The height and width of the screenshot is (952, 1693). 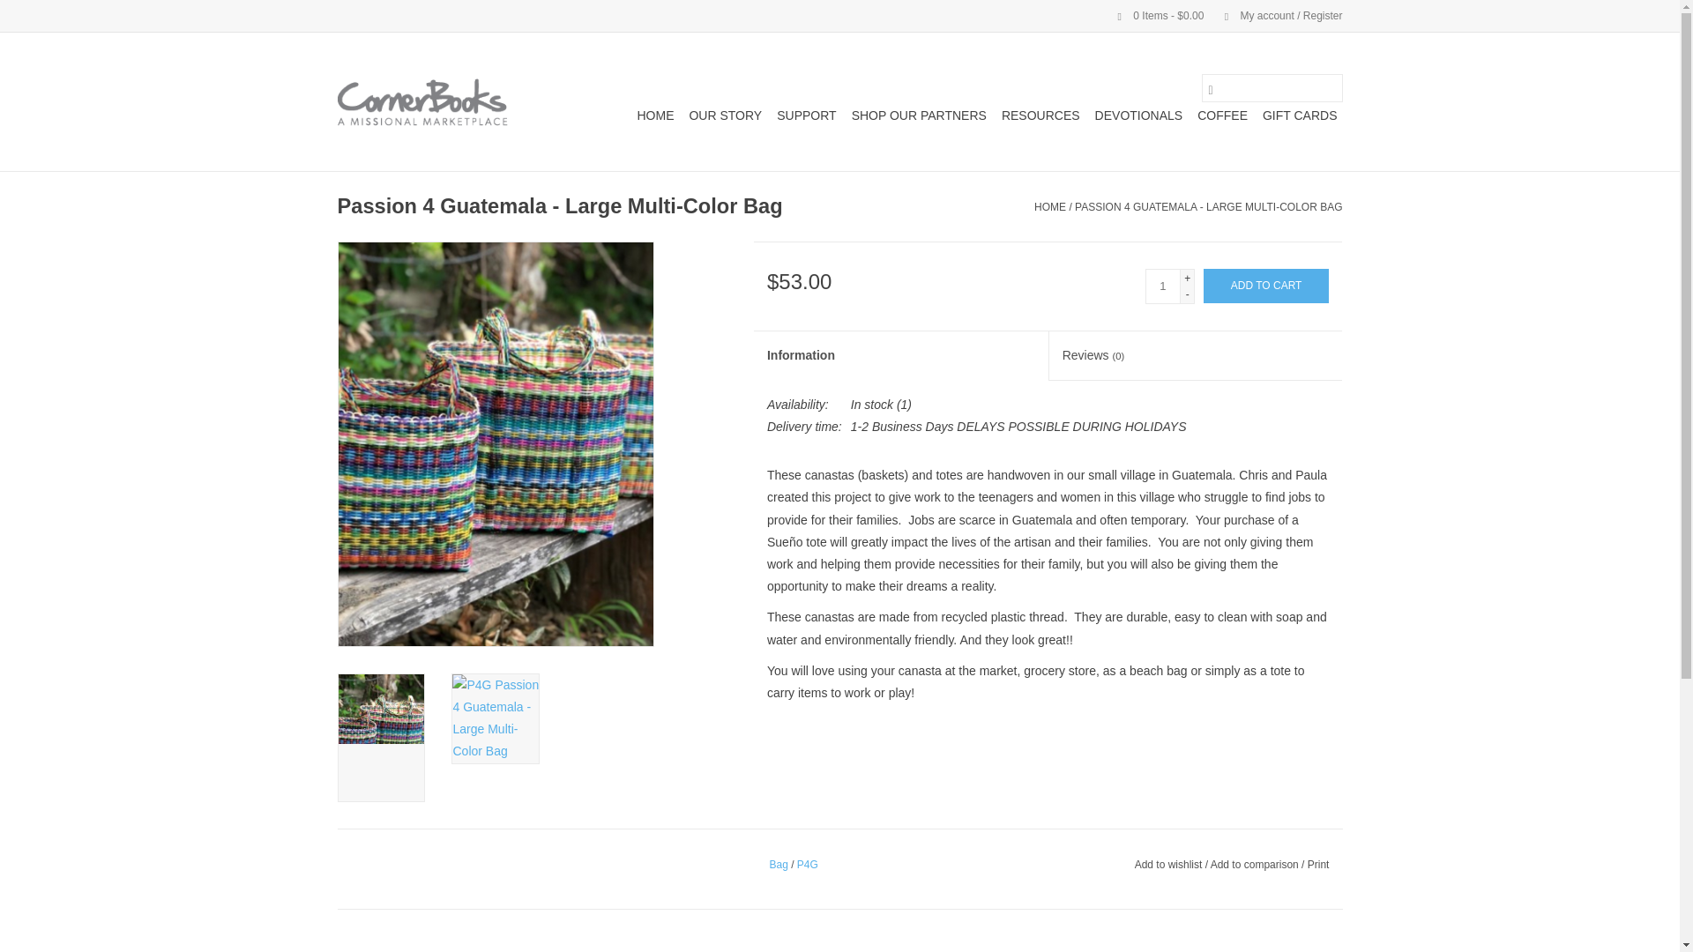 What do you see at coordinates (1266, 286) in the screenshot?
I see `ADD TO CART` at bounding box center [1266, 286].